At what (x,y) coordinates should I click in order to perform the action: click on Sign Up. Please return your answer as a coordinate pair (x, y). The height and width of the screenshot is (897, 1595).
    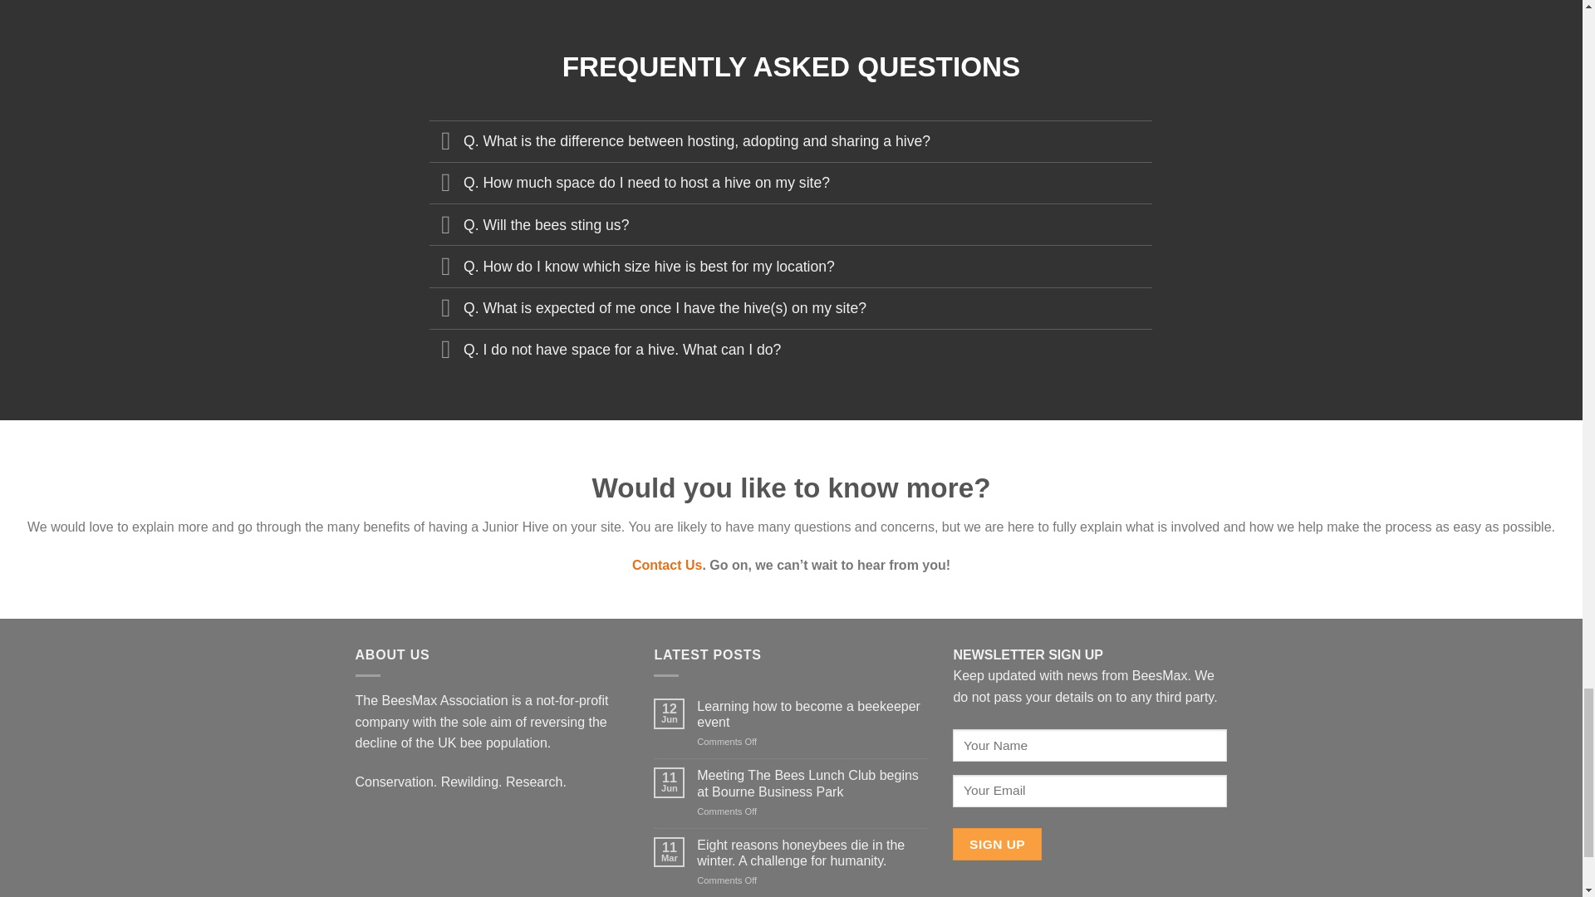
    Looking at the image, I should click on (997, 844).